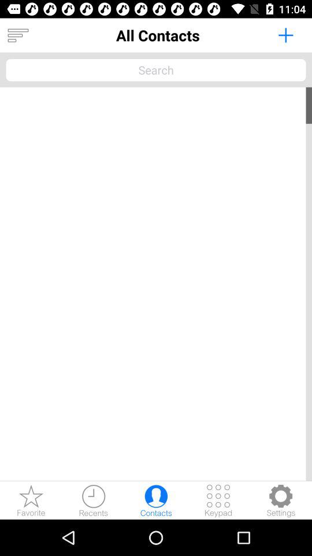 This screenshot has width=312, height=556. What do you see at coordinates (31, 500) in the screenshot?
I see `favorite phone contacts` at bounding box center [31, 500].